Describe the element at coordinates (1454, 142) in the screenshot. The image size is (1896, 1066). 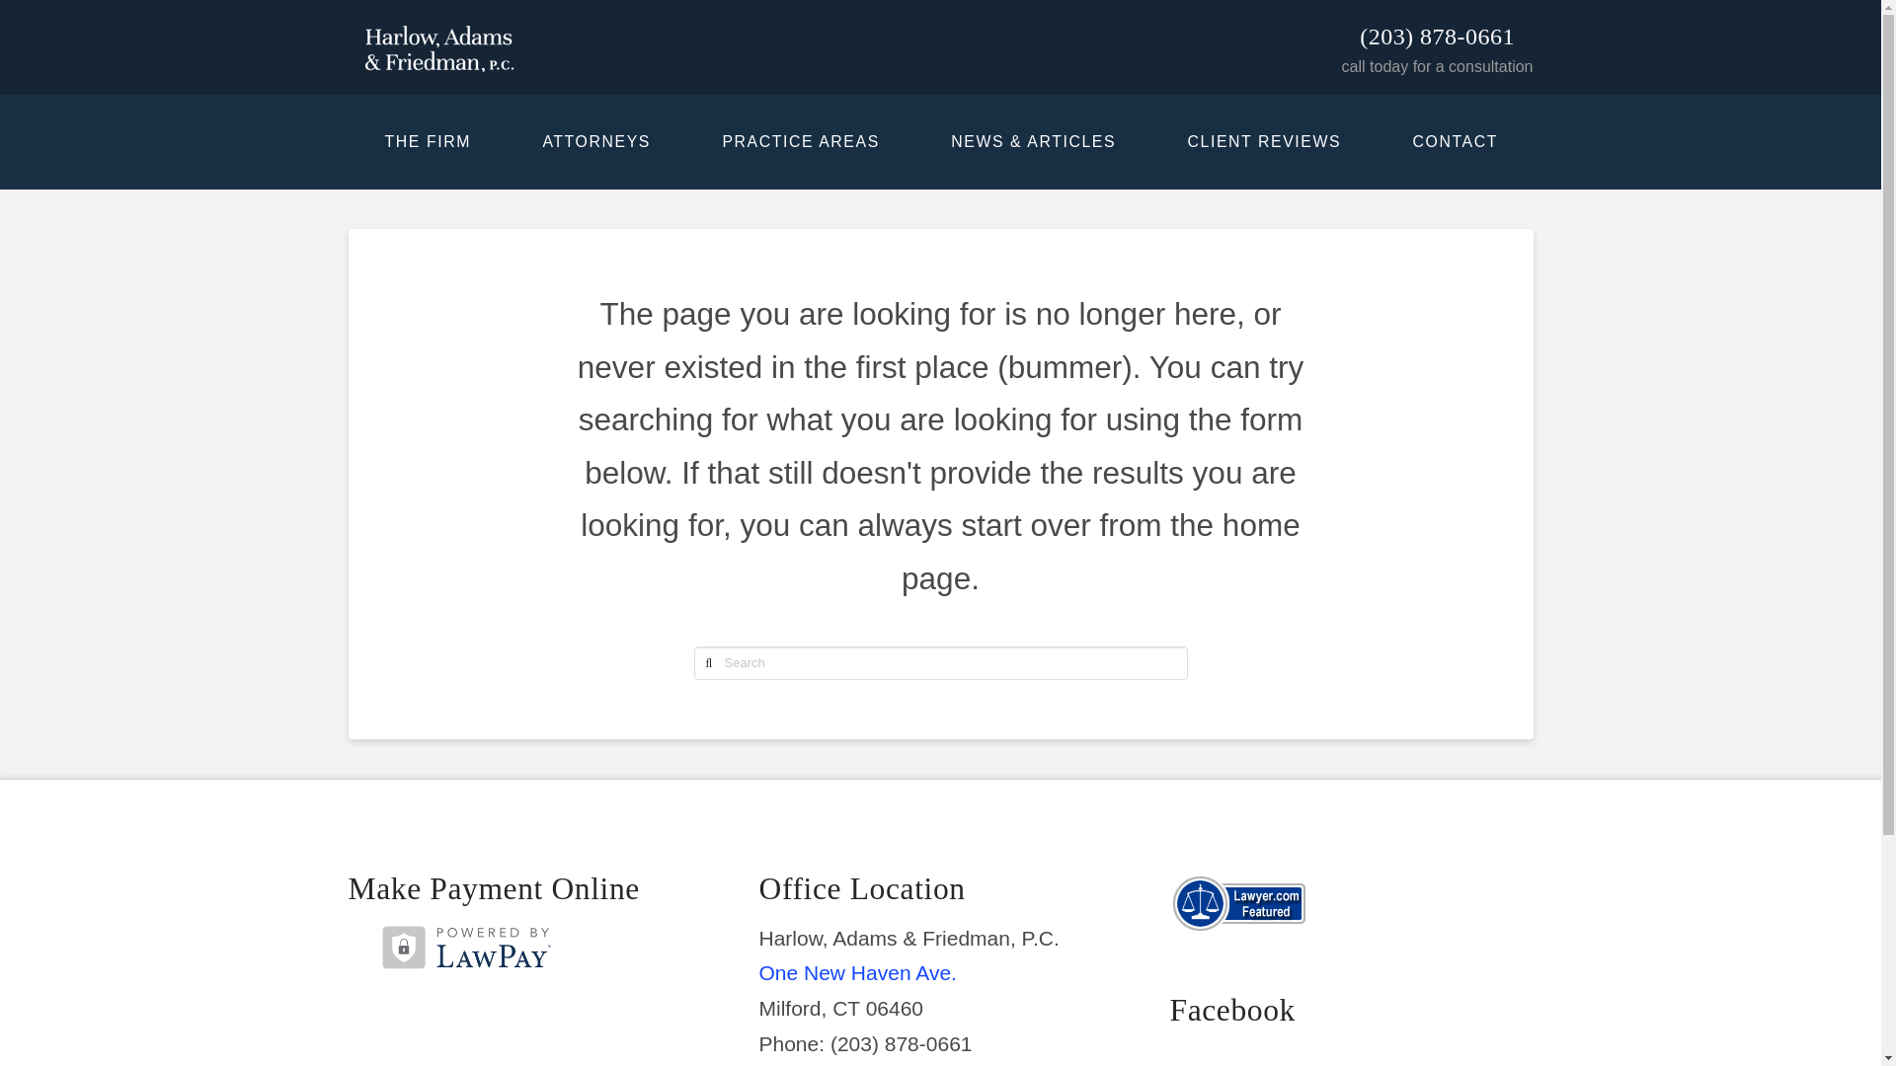
I see `CONTACT` at that location.